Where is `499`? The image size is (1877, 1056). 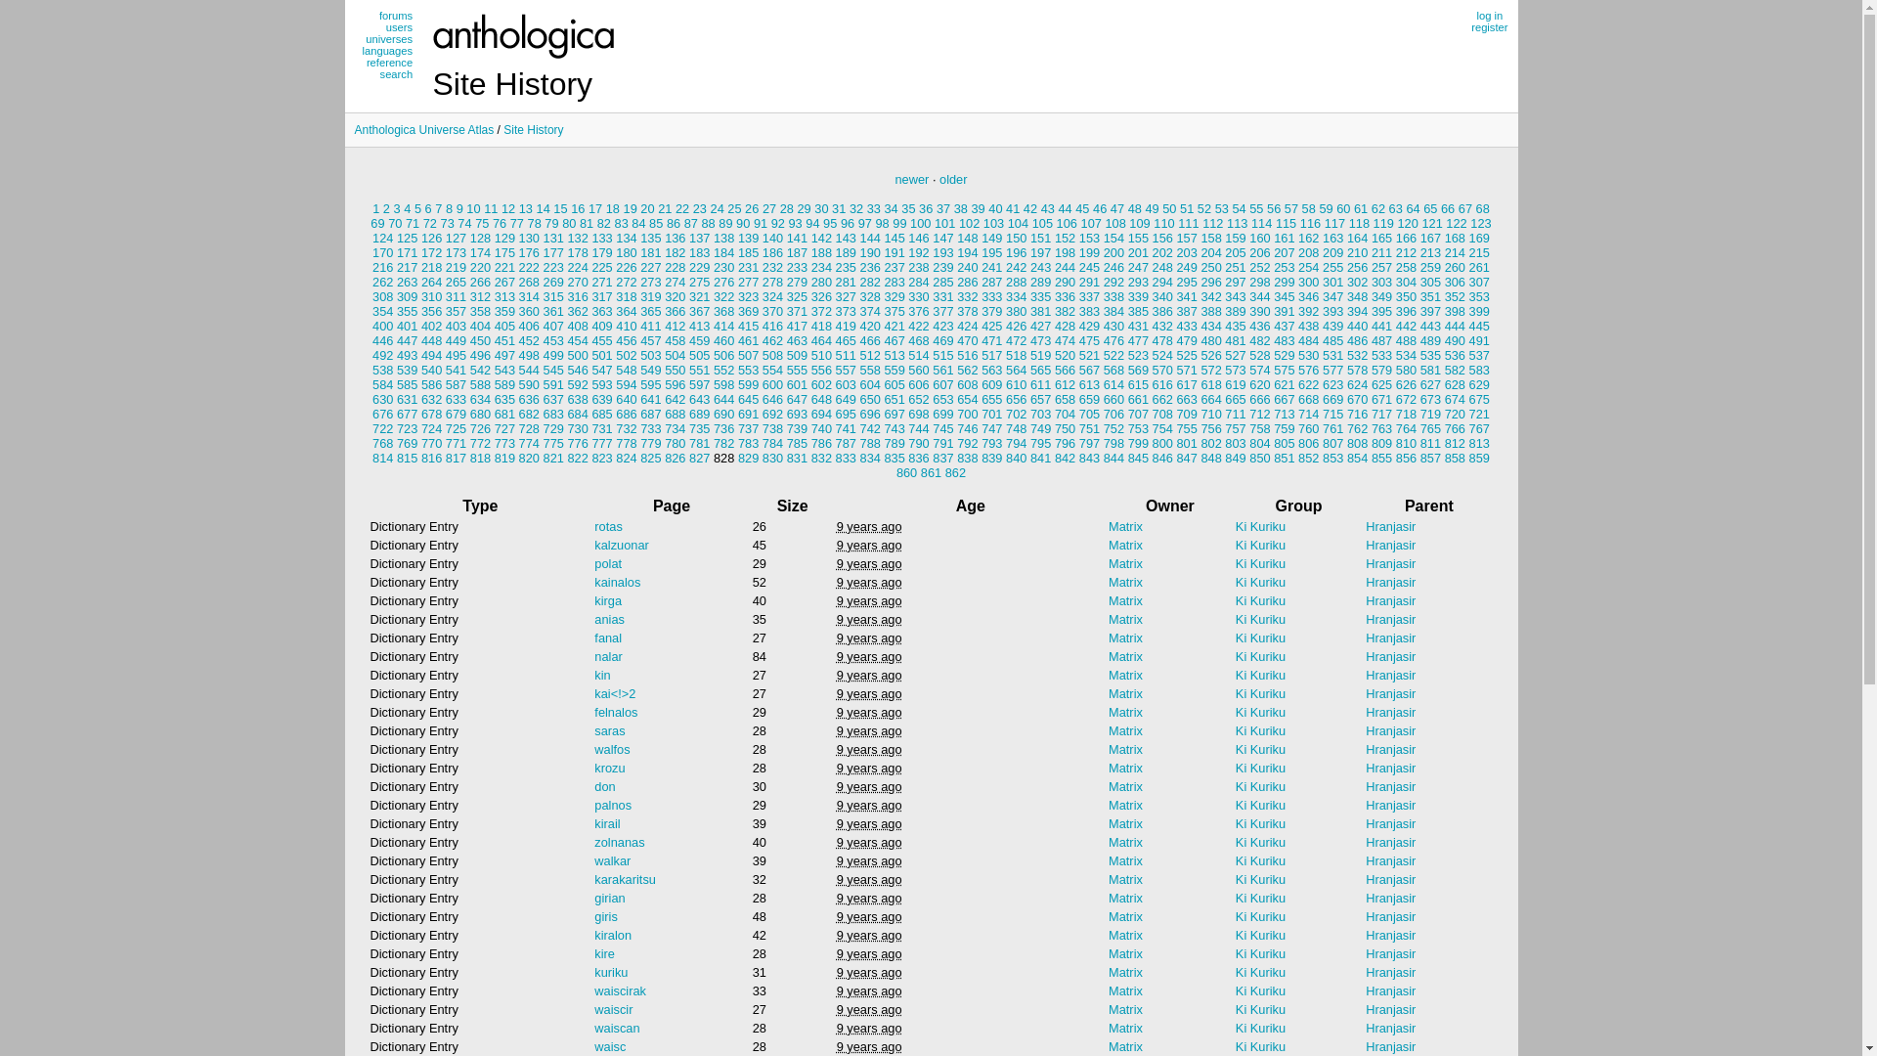
499 is located at coordinates (553, 356).